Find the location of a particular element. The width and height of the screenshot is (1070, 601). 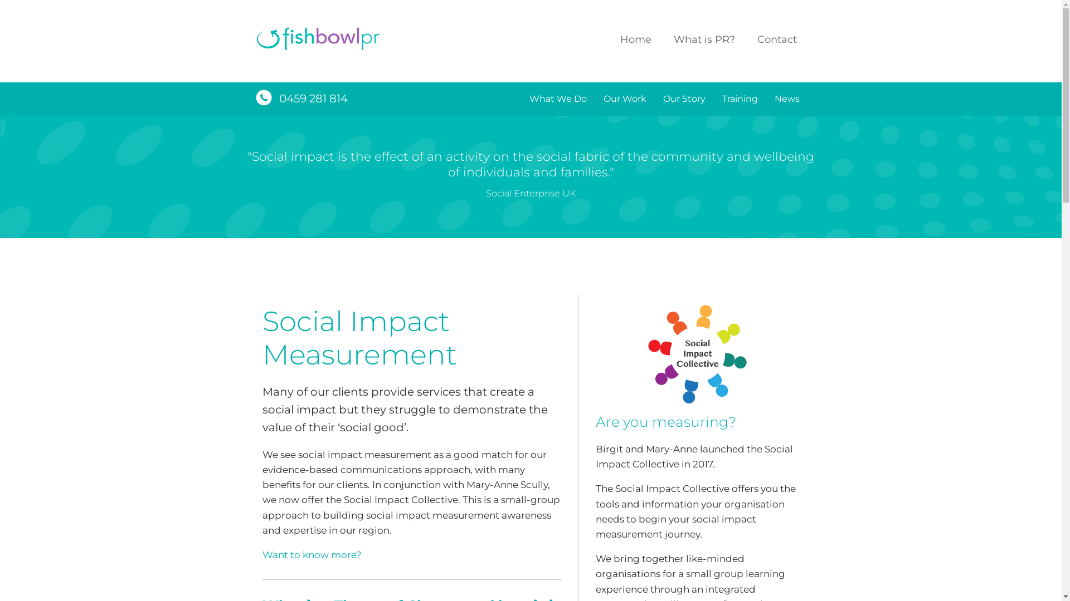

Our Work is located at coordinates (625, 99).